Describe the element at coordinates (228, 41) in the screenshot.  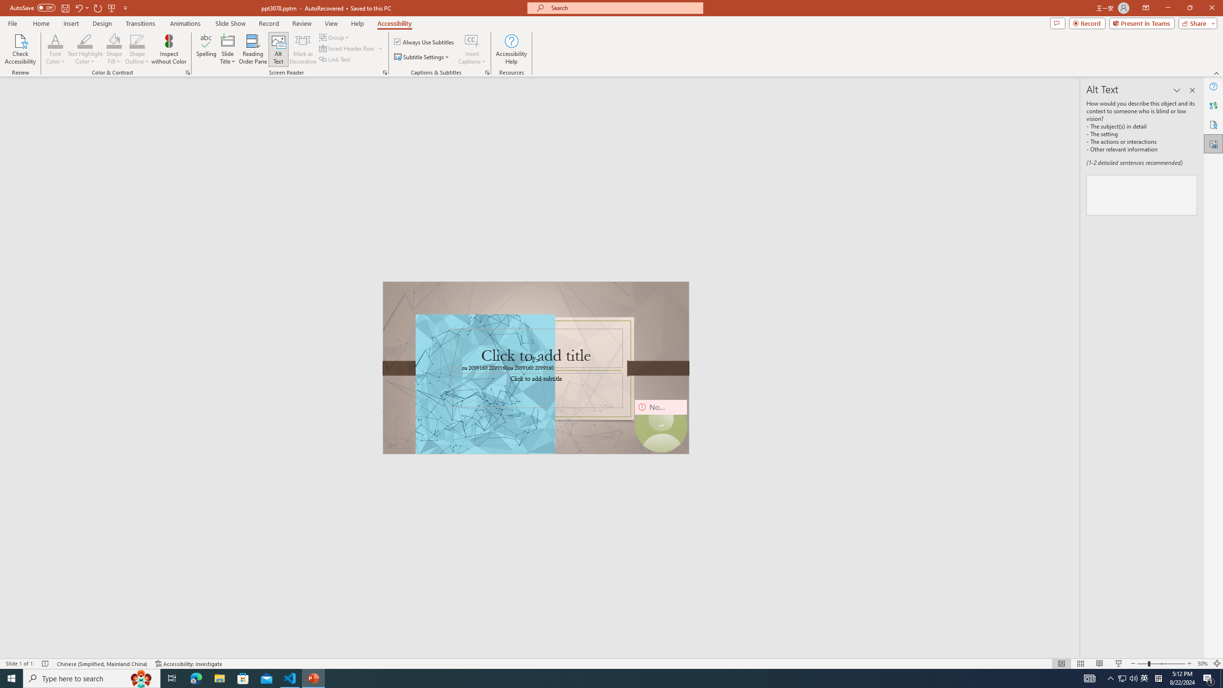
I see `Slide Title` at that location.